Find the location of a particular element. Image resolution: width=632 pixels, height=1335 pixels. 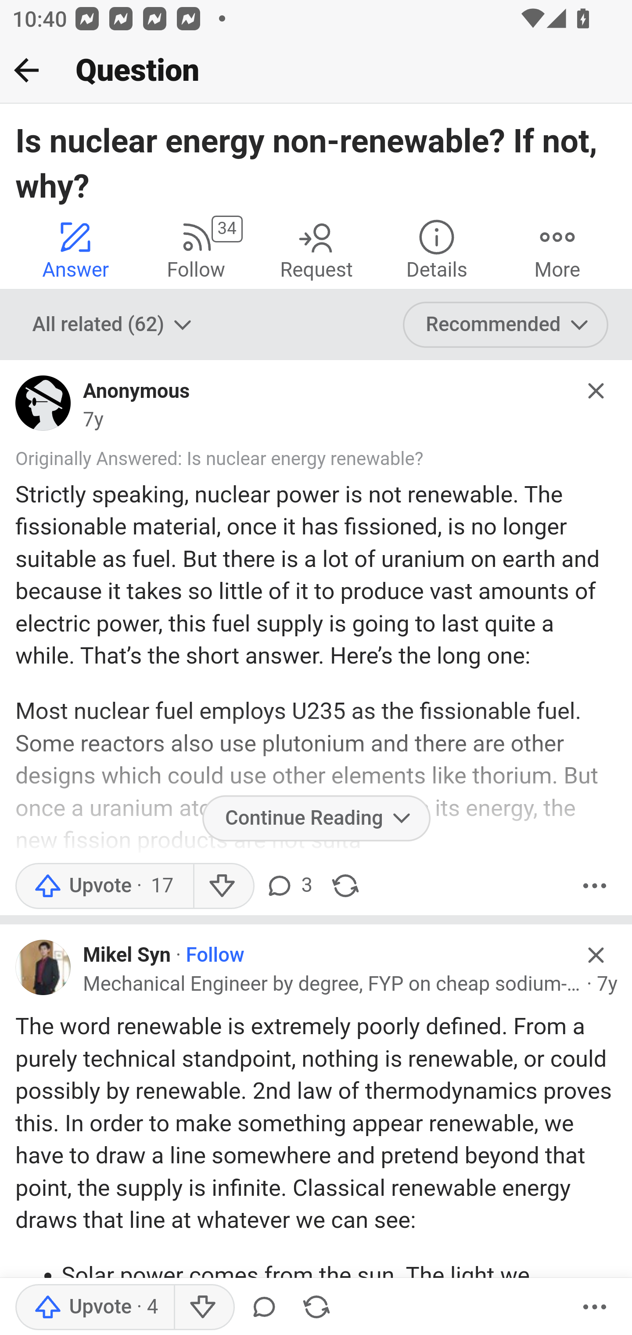

Answer is located at coordinates (75, 249).